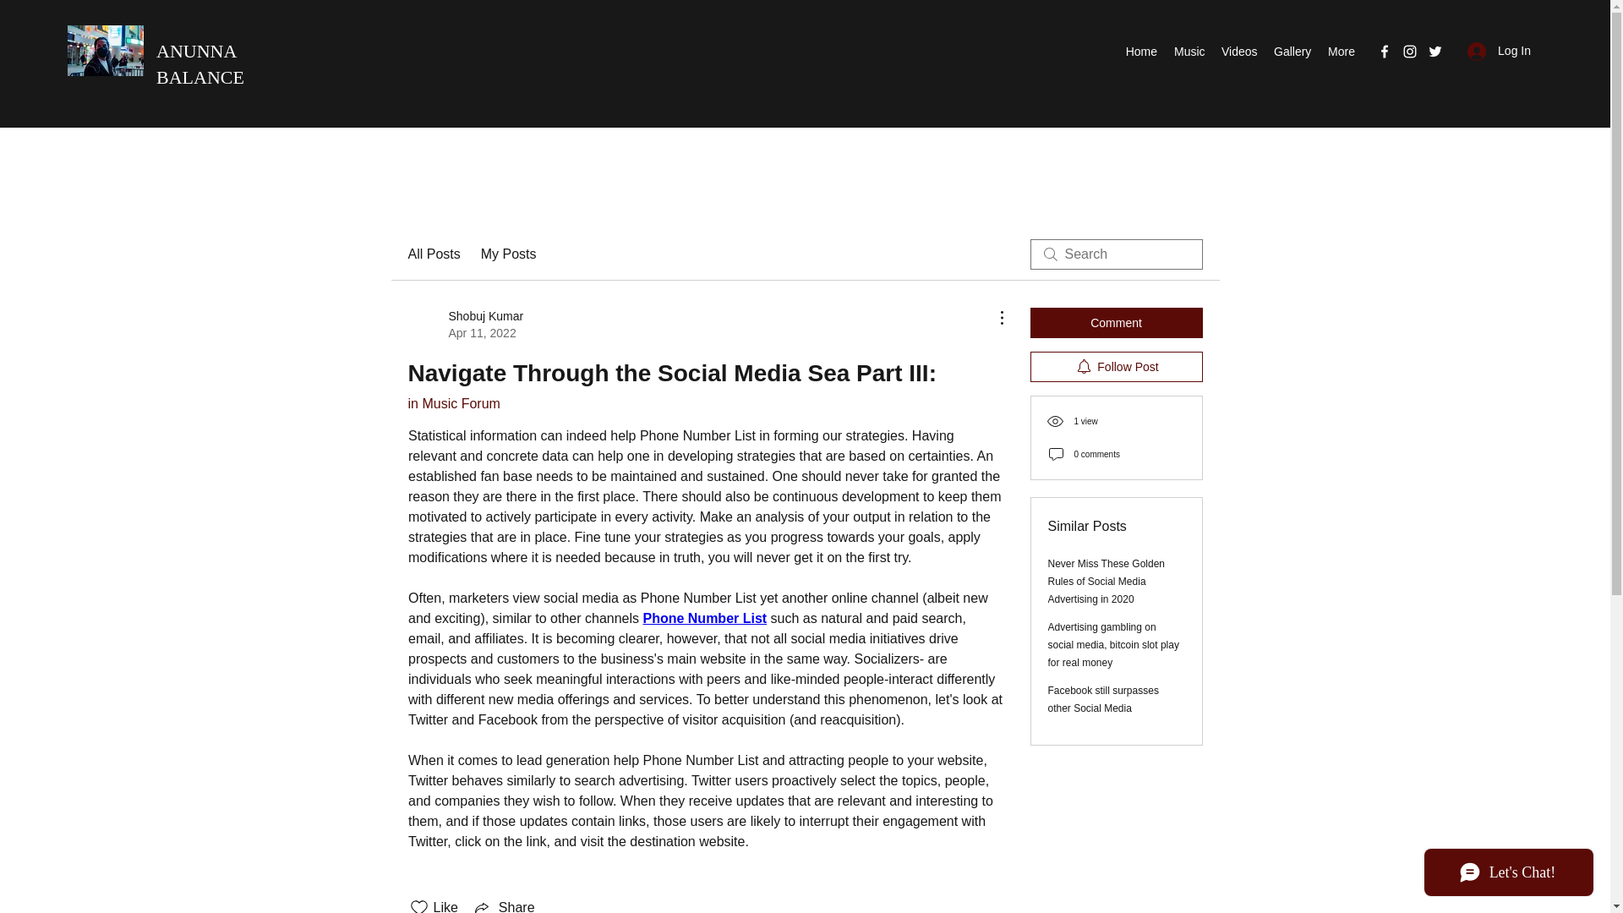 The width and height of the screenshot is (1623, 913). What do you see at coordinates (465, 324) in the screenshot?
I see `All Posts` at bounding box center [465, 324].